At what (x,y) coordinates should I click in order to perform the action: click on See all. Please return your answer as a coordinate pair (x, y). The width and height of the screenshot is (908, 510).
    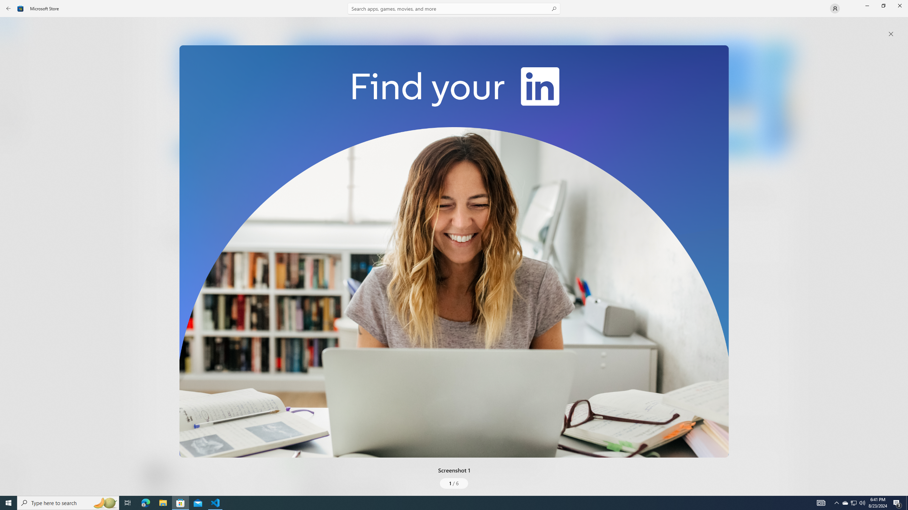
    Looking at the image, I should click on (782, 26).